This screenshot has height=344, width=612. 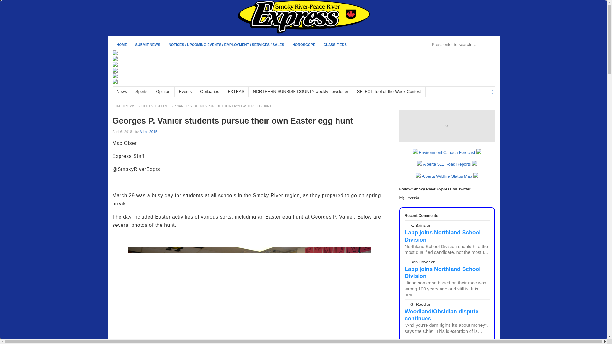 What do you see at coordinates (236, 92) in the screenshot?
I see `EXTRAS` at bounding box center [236, 92].